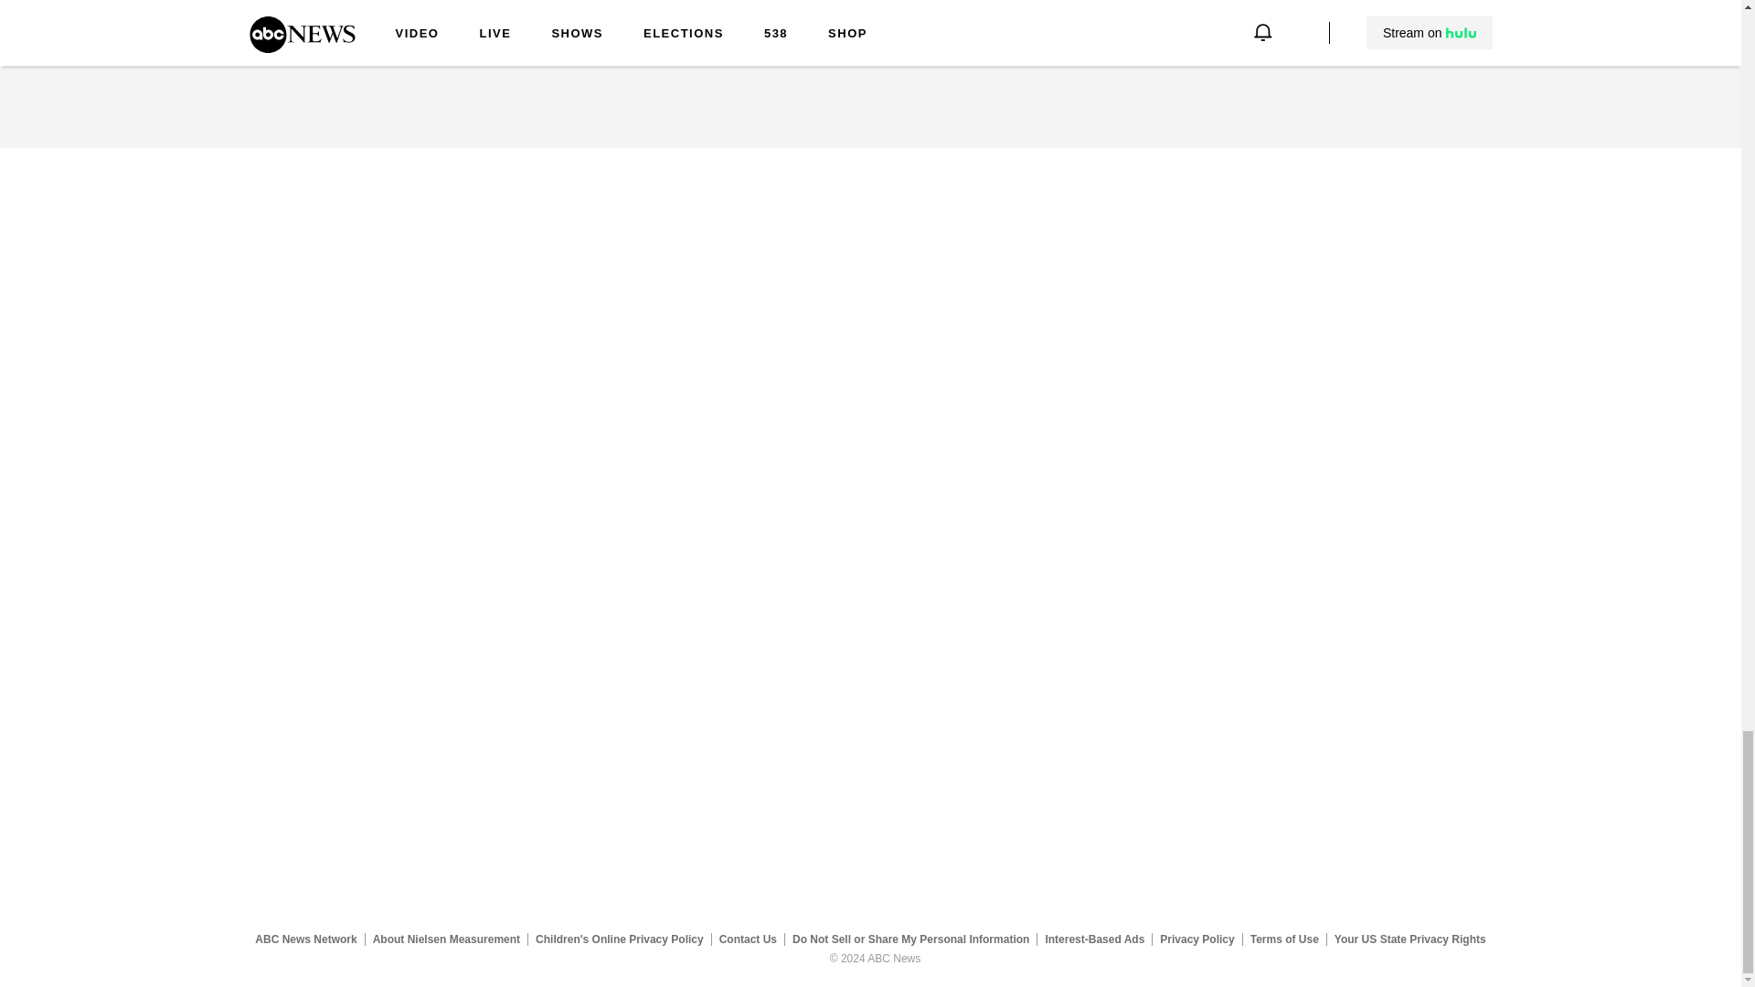  Describe the element at coordinates (1409, 939) in the screenshot. I see `Your US State Privacy Rights` at that location.